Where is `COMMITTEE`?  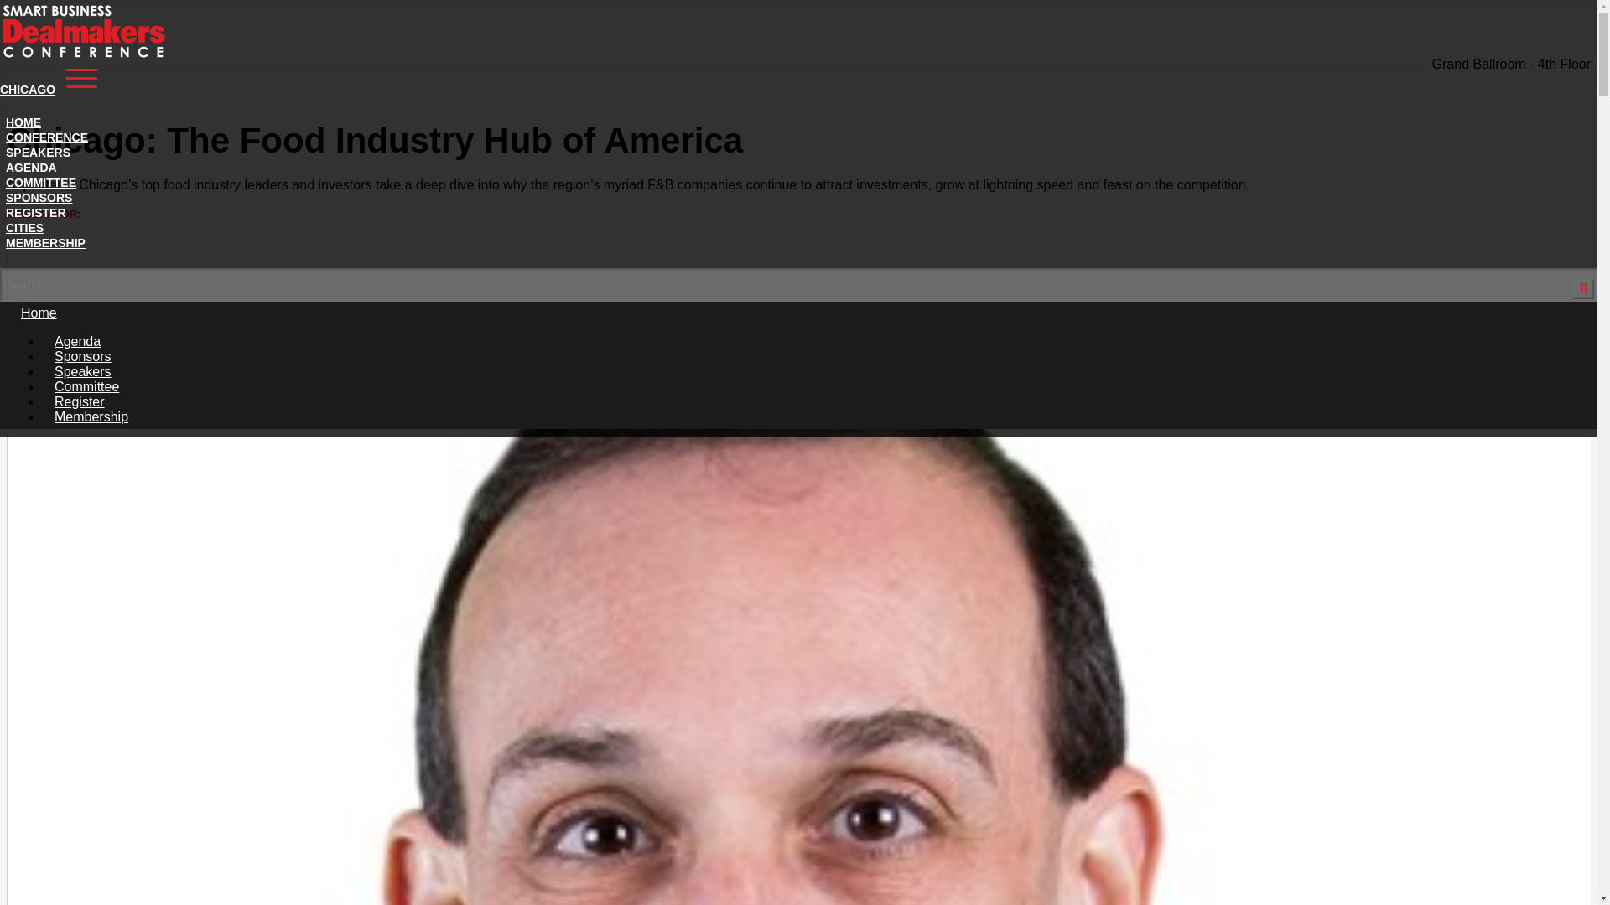
COMMITTEE is located at coordinates (40, 182).